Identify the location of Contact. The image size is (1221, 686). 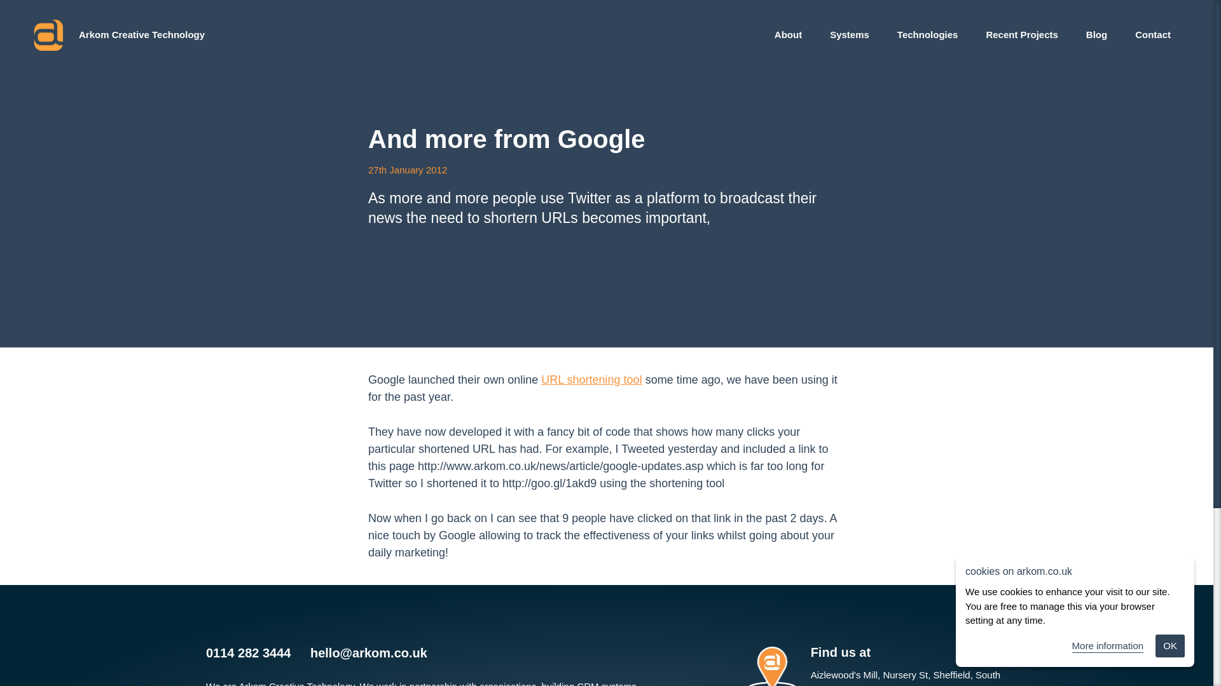
(1150, 34).